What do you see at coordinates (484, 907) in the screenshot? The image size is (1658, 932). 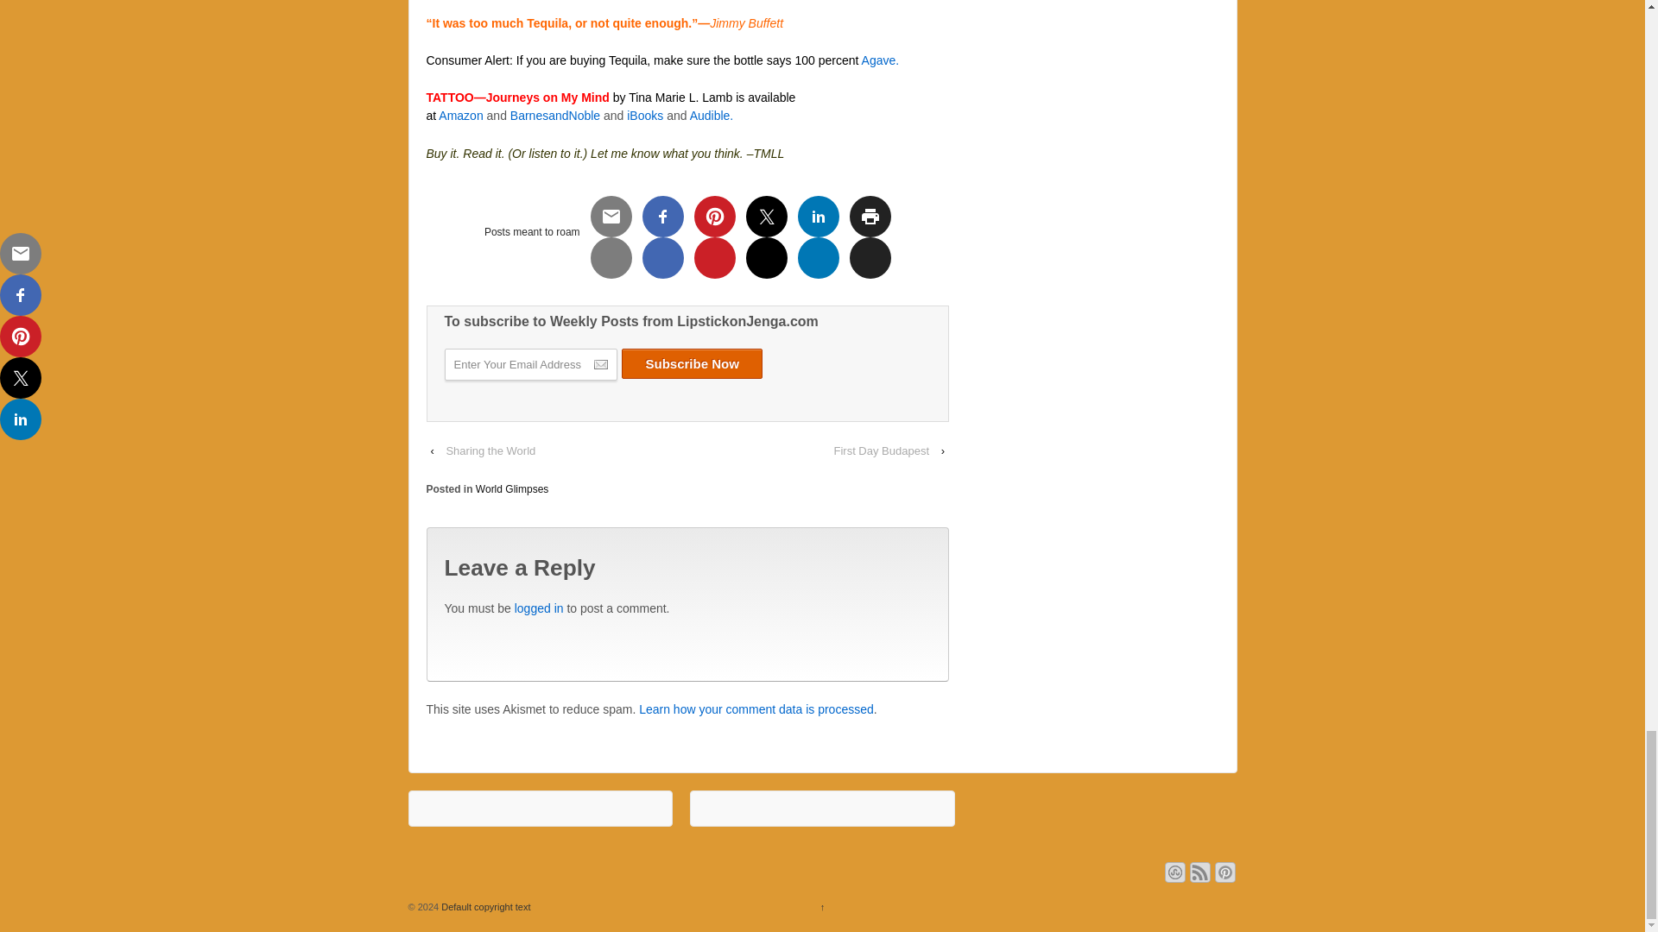 I see `Lipstick on Jenga` at bounding box center [484, 907].